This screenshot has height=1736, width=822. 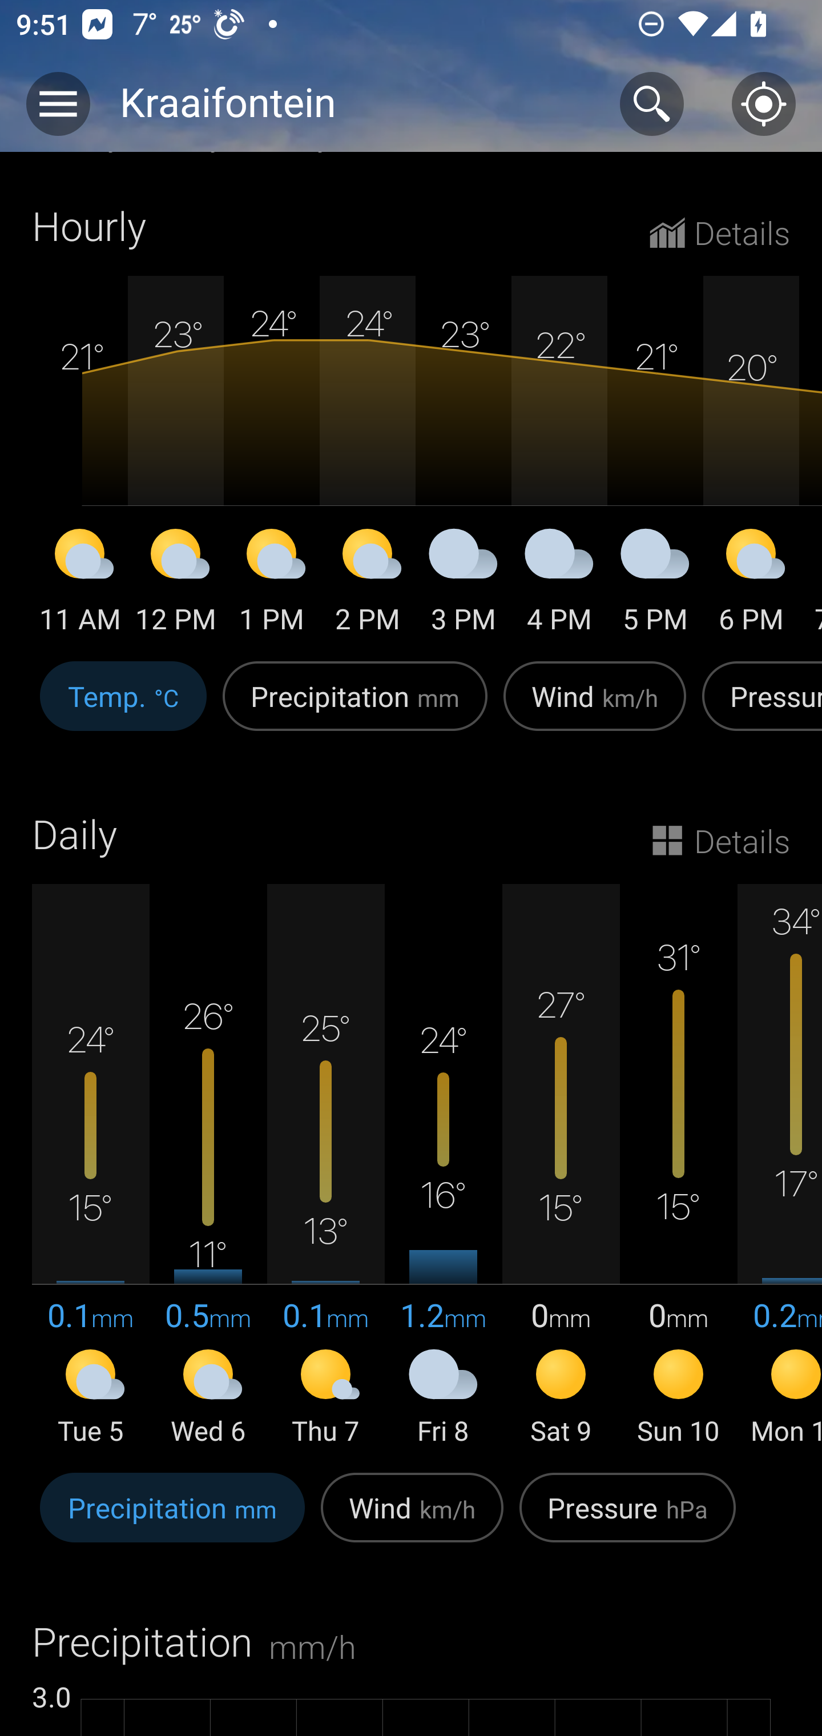 I want to click on 2 PM, so click(x=368, y=584).